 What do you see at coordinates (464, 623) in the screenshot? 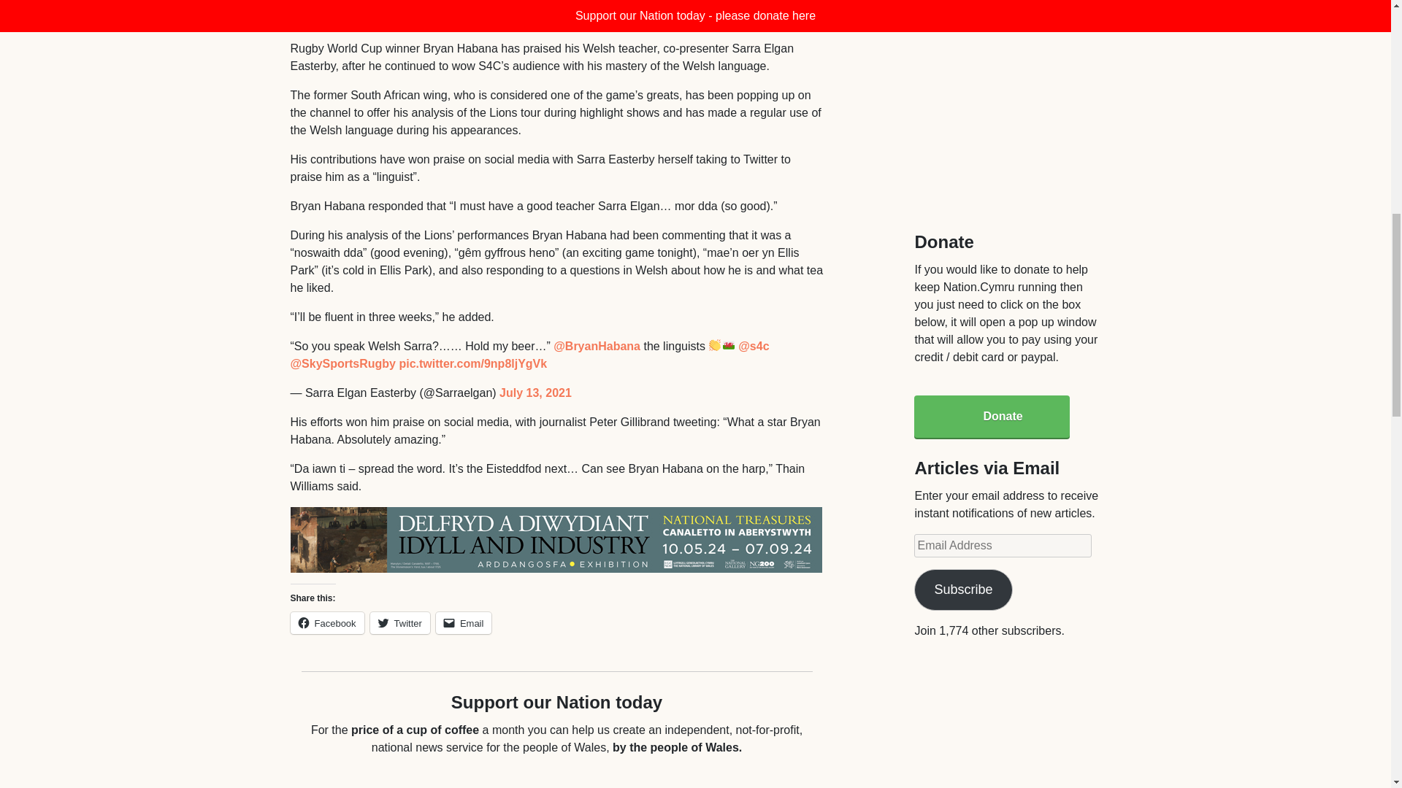
I see `Click to email a link to a friend` at bounding box center [464, 623].